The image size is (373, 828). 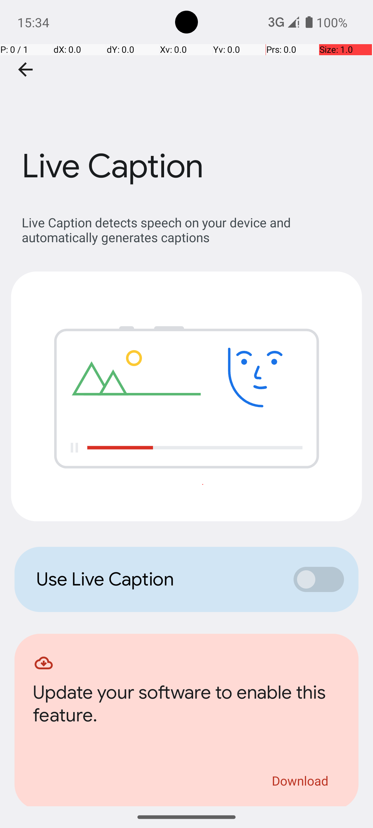 What do you see at coordinates (186, 706) in the screenshot?
I see `Update your software to enable this feature.` at bounding box center [186, 706].